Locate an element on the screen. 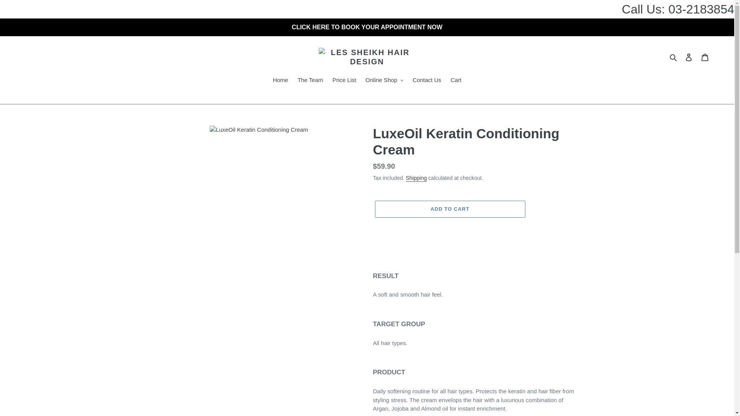  Home is located at coordinates (281, 81).